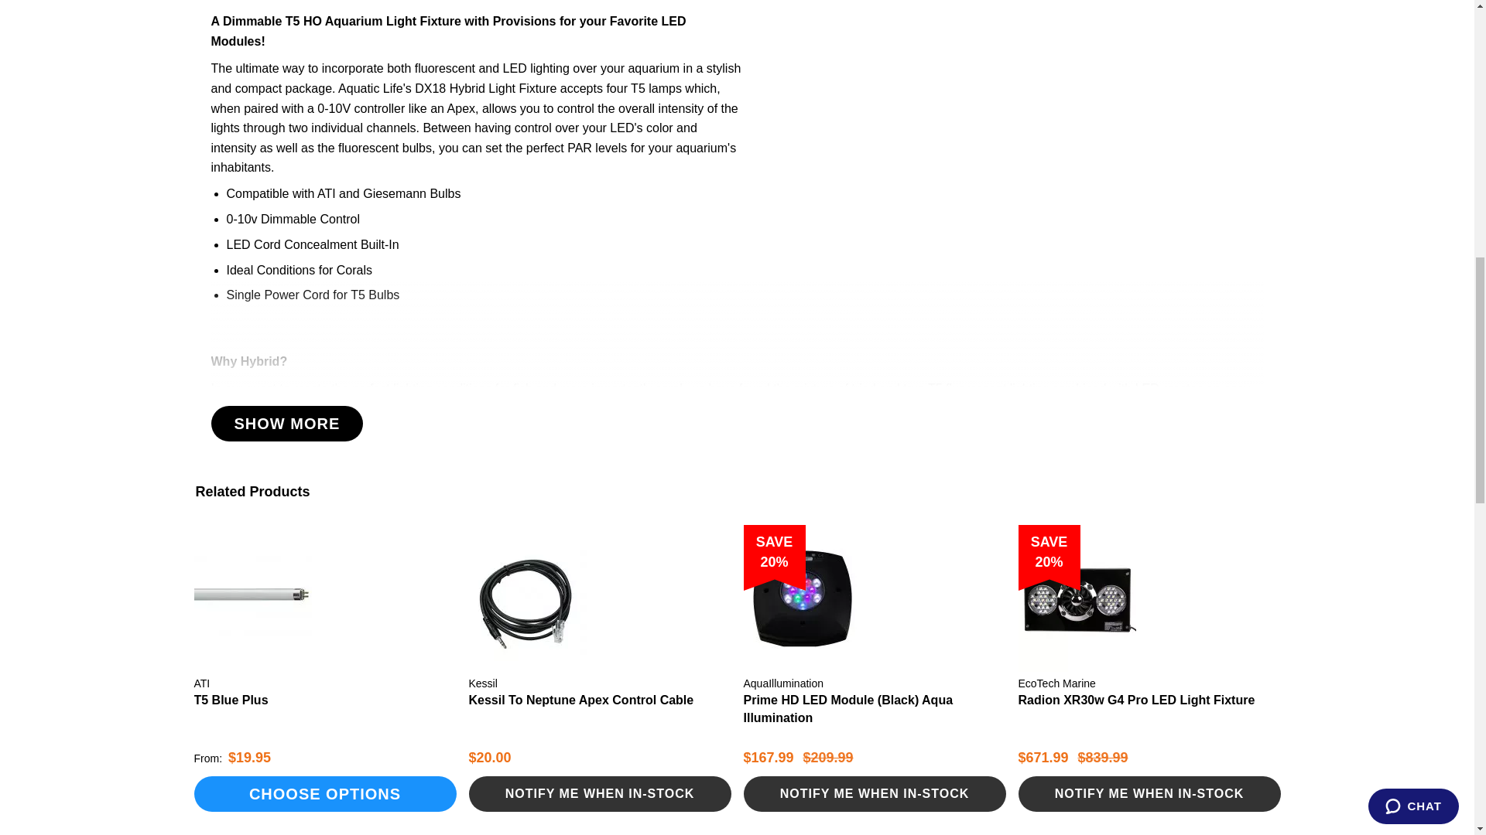  Describe the element at coordinates (230, 700) in the screenshot. I see `T5 Blue Plus` at that location.